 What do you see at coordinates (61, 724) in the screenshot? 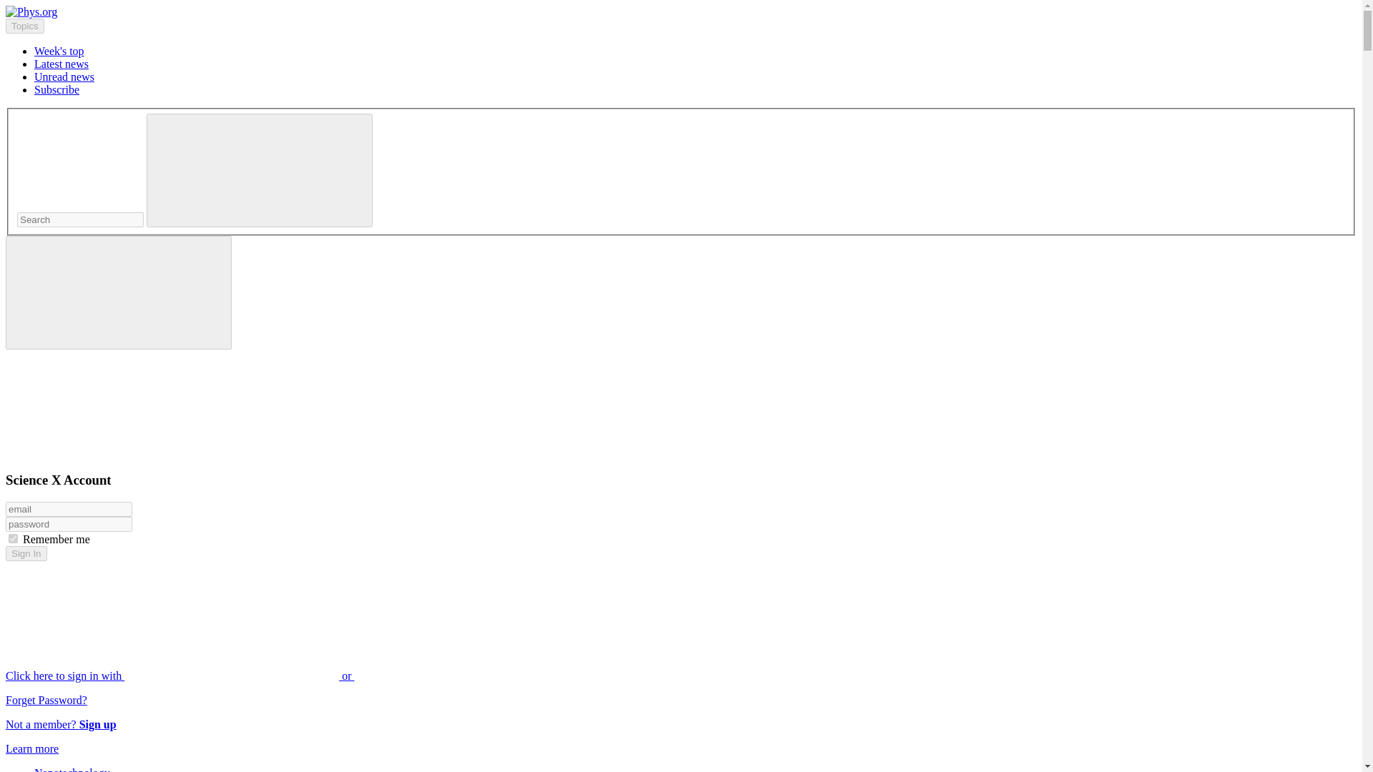
I see `Not a member? Sign up` at bounding box center [61, 724].